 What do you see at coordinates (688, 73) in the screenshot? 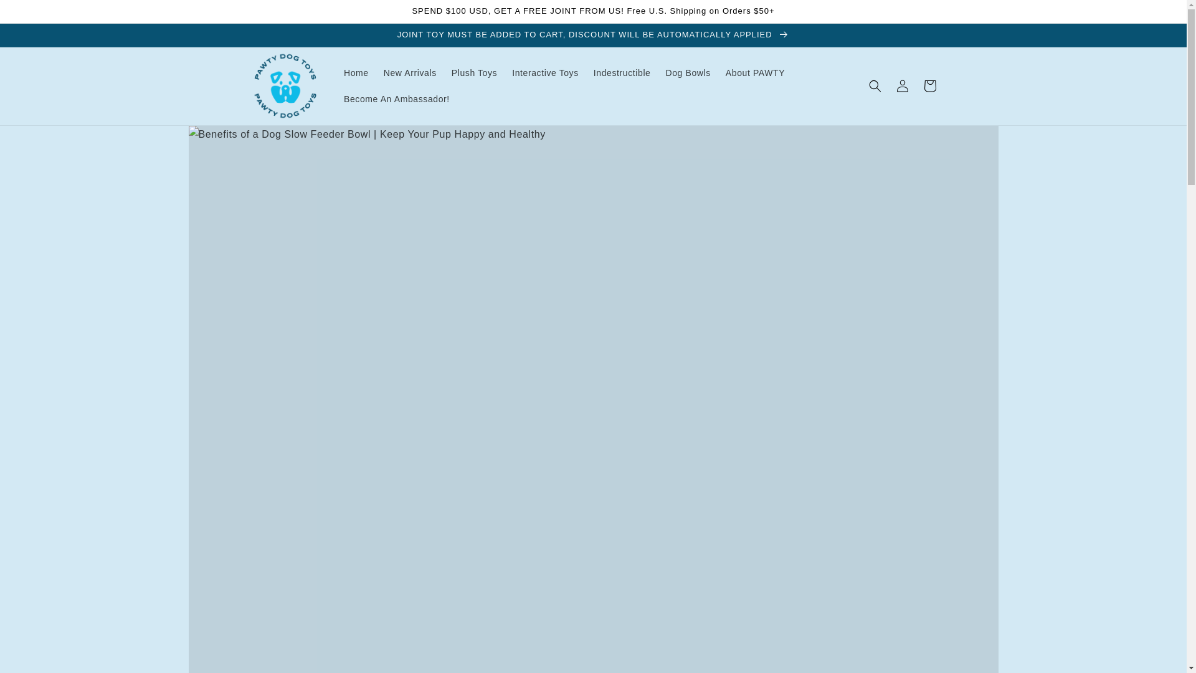
I see `Dog Bowls` at bounding box center [688, 73].